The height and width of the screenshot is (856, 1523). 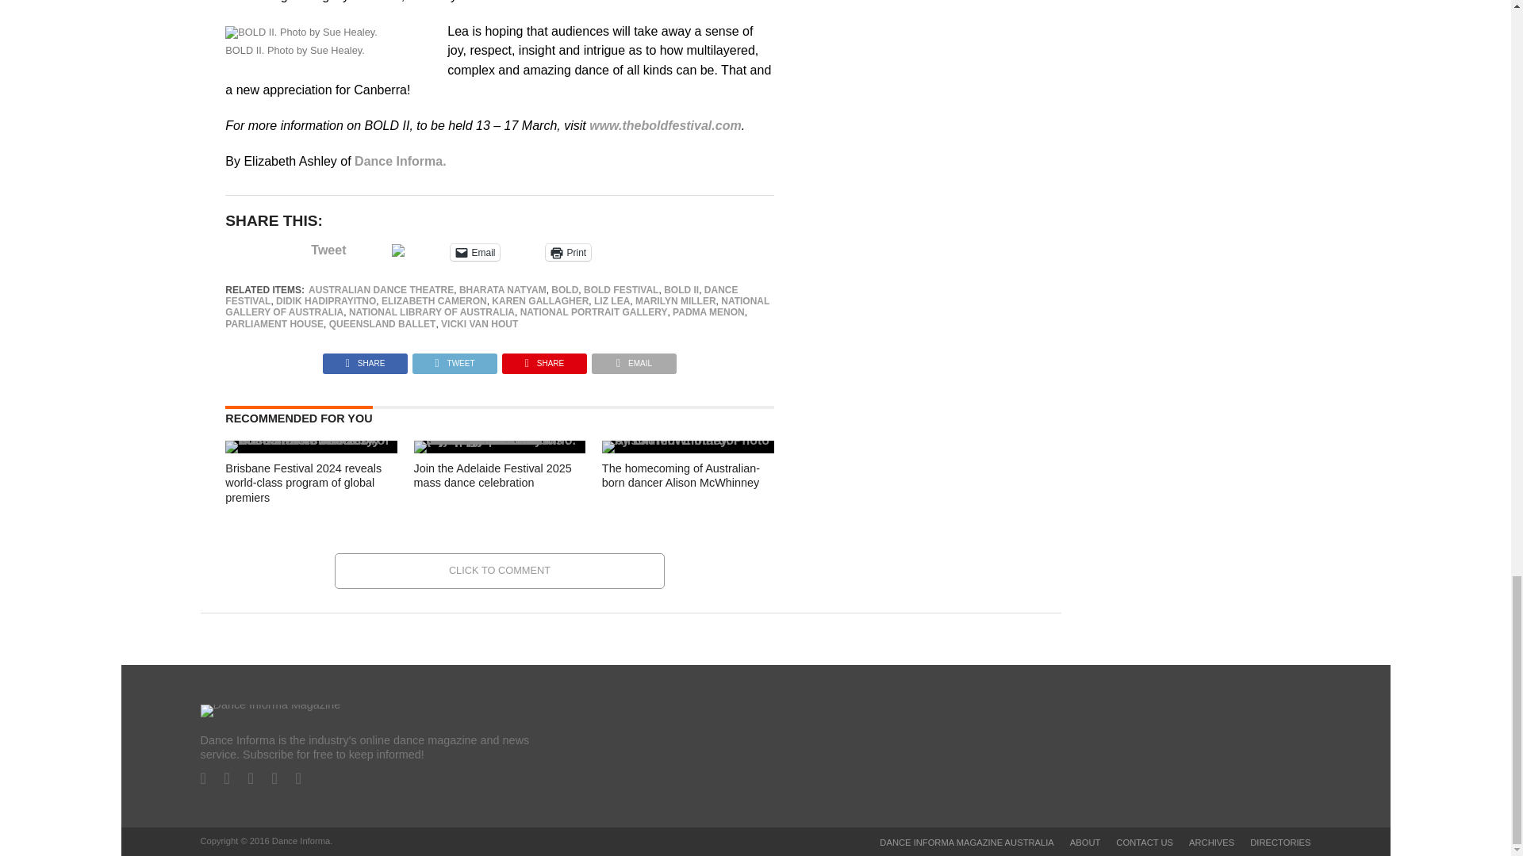 What do you see at coordinates (365, 359) in the screenshot?
I see `Share on Facebook` at bounding box center [365, 359].